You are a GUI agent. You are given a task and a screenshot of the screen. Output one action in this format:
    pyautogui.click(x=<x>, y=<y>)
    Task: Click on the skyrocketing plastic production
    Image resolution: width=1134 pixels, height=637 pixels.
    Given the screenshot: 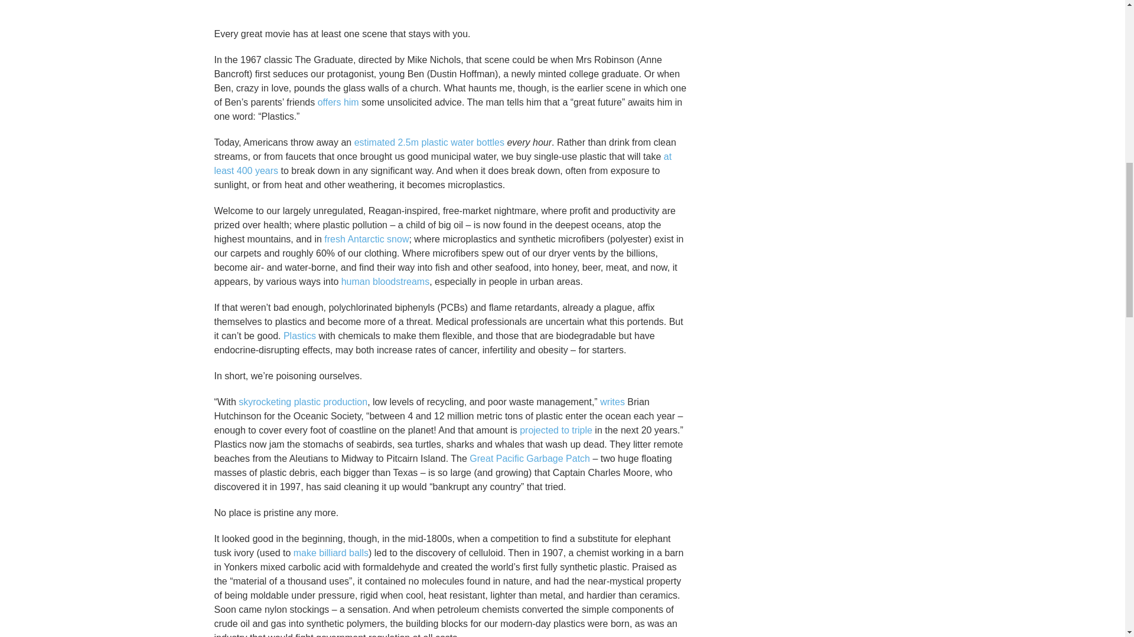 What is the action you would take?
    pyautogui.click(x=302, y=402)
    